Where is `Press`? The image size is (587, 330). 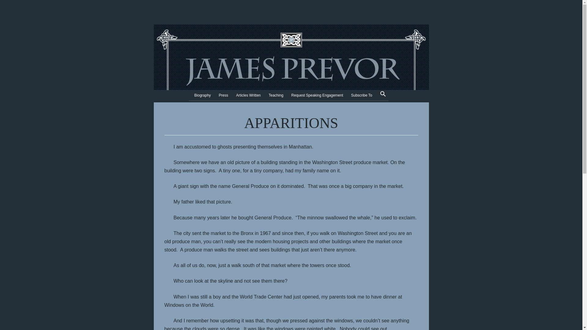 Press is located at coordinates (223, 95).